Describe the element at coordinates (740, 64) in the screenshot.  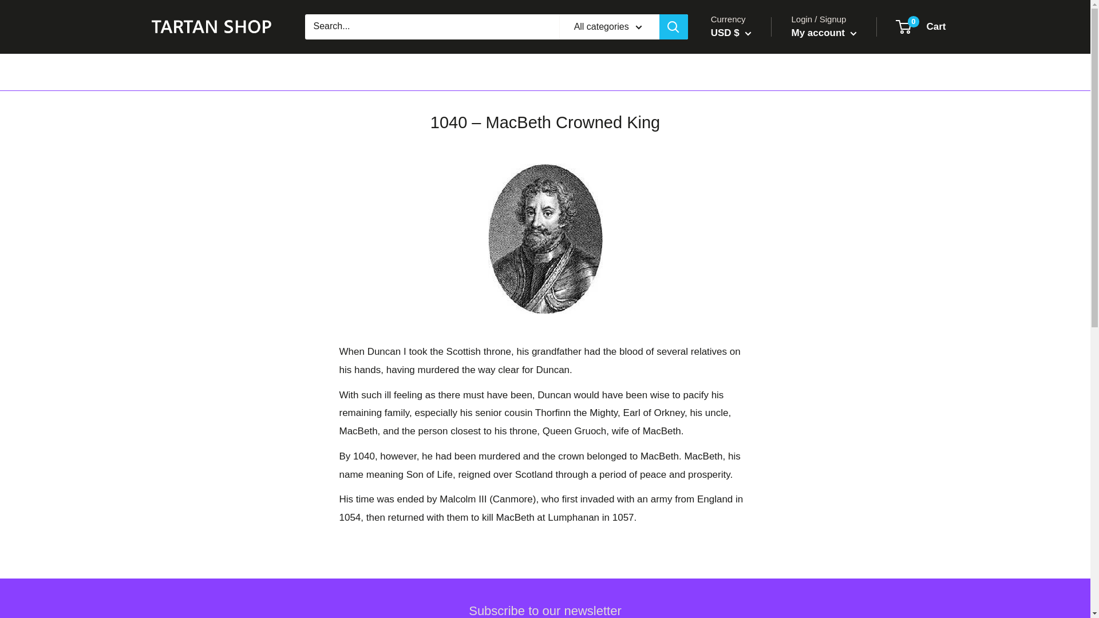
I see `My account` at that location.